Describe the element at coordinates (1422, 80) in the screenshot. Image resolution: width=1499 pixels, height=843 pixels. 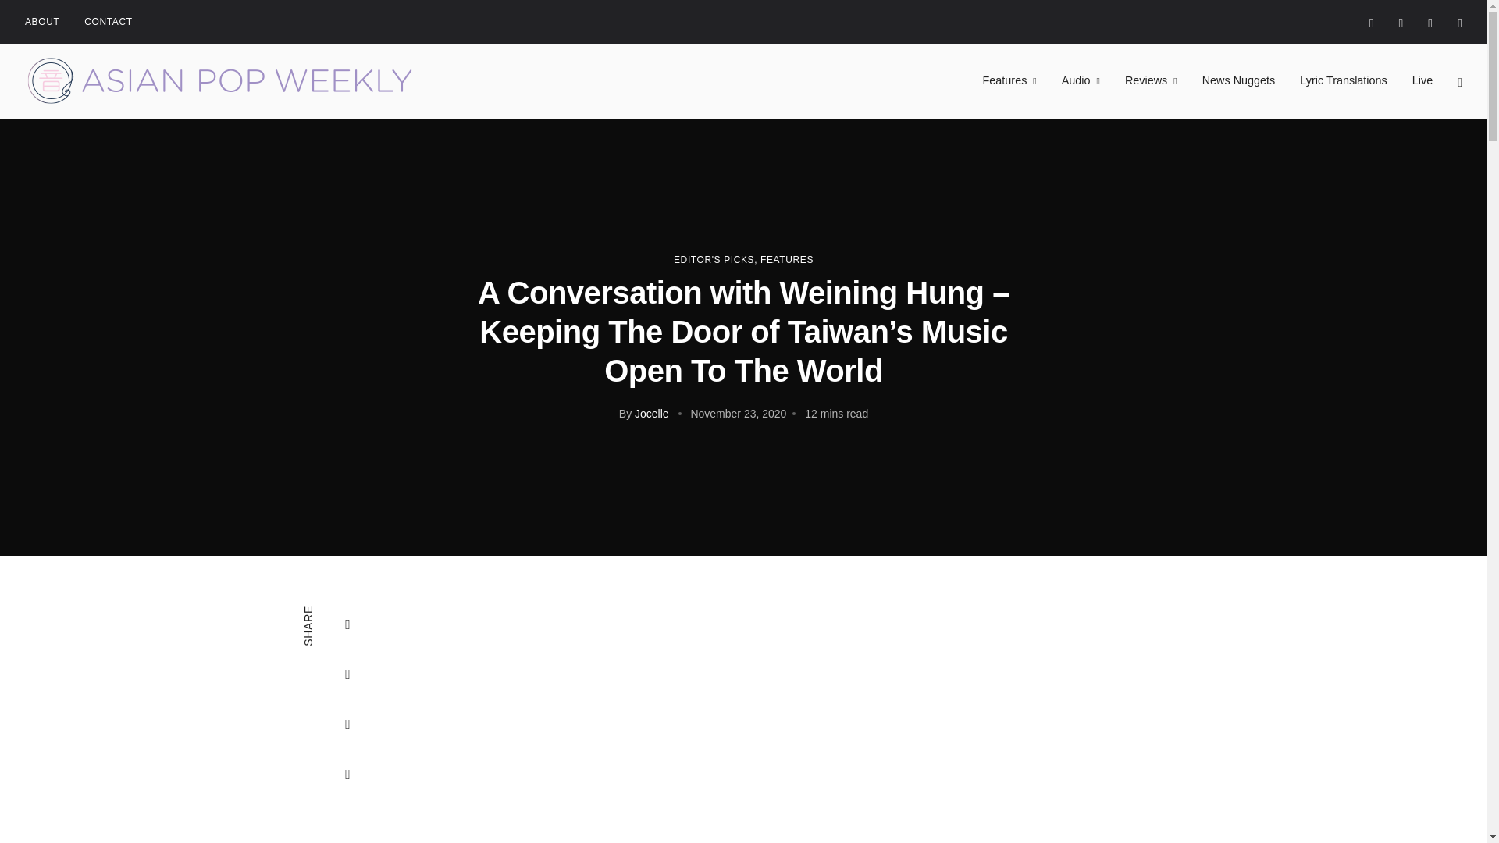
I see `Live` at that location.